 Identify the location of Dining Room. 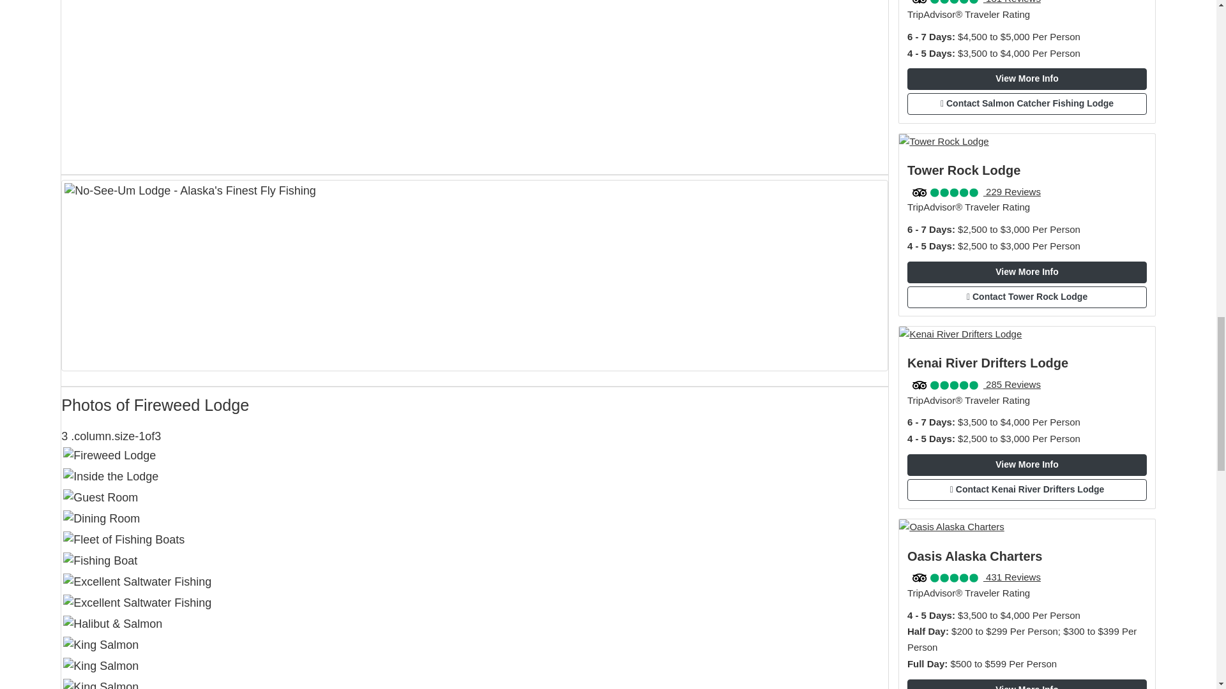
(474, 519).